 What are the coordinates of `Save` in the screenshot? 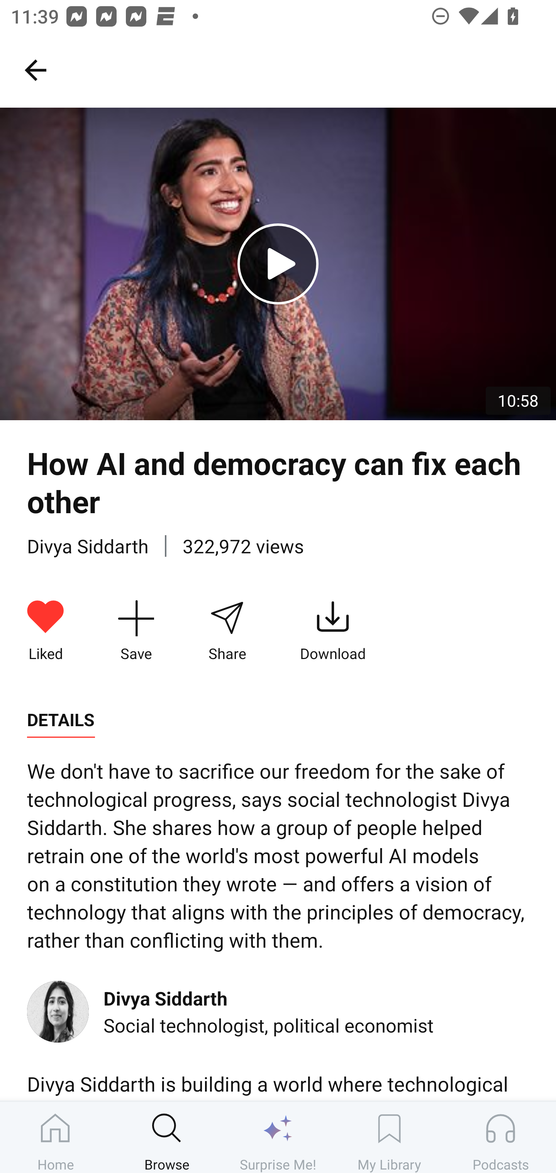 It's located at (136, 631).